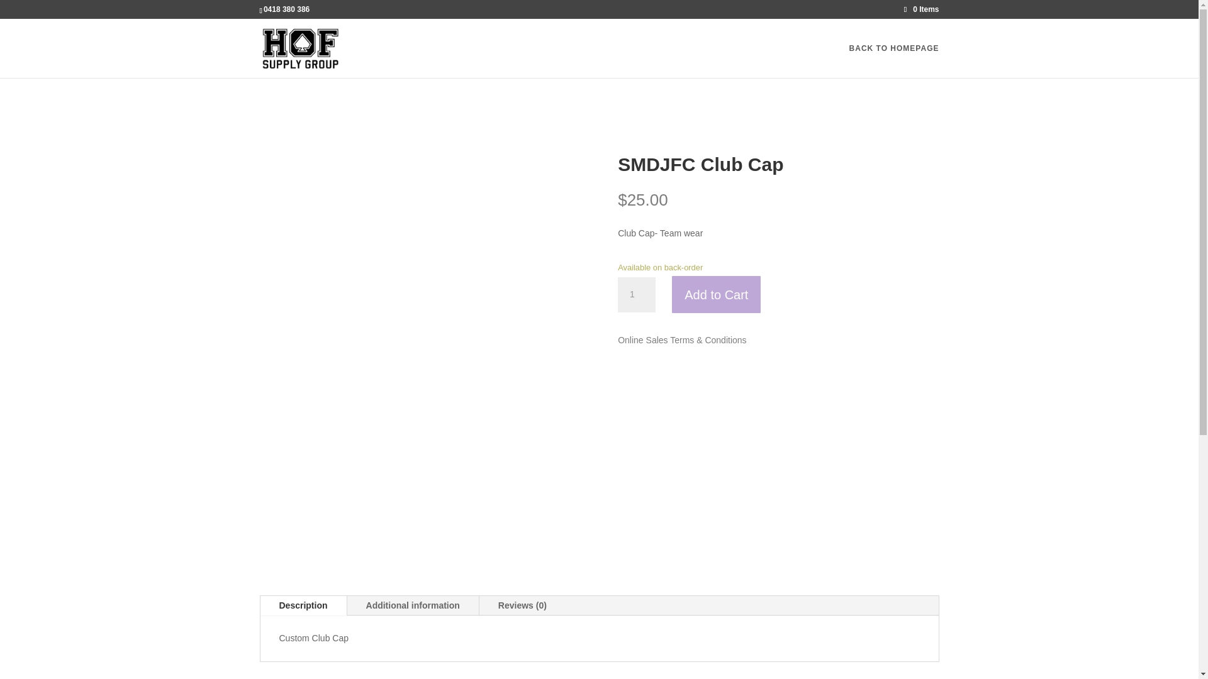 The width and height of the screenshot is (1208, 679). I want to click on 1, so click(637, 294).